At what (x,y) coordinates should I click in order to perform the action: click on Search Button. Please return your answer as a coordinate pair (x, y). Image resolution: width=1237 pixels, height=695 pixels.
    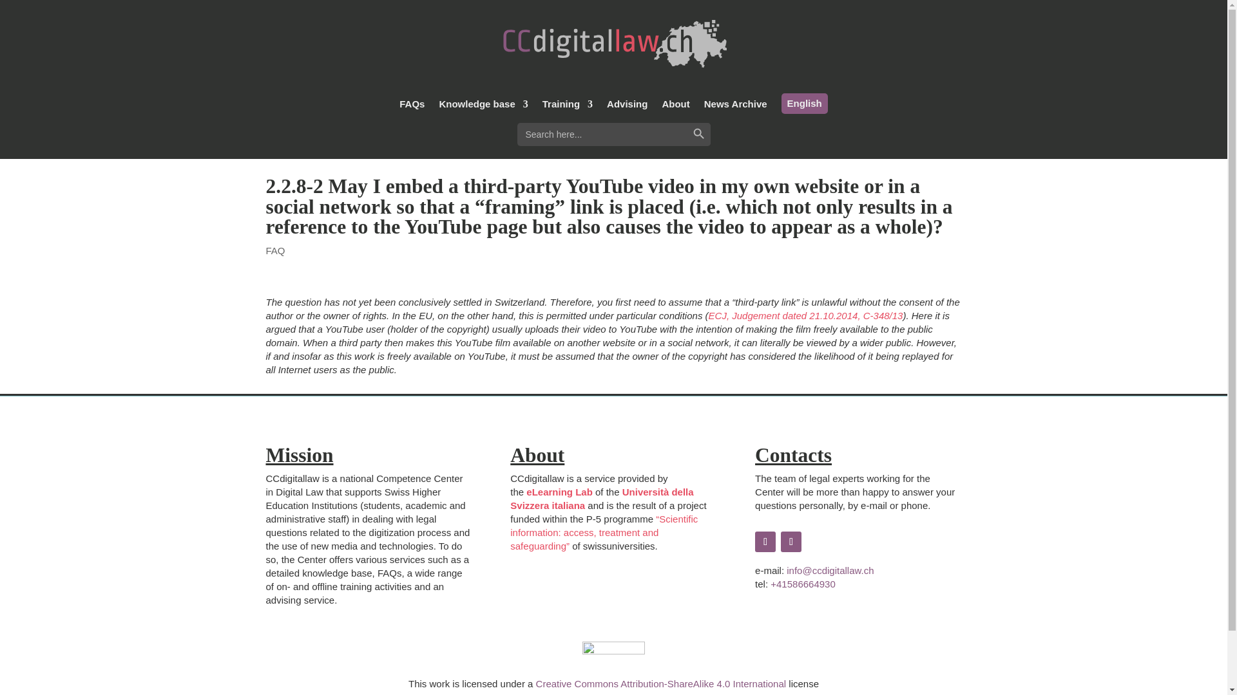
    Looking at the image, I should click on (698, 134).